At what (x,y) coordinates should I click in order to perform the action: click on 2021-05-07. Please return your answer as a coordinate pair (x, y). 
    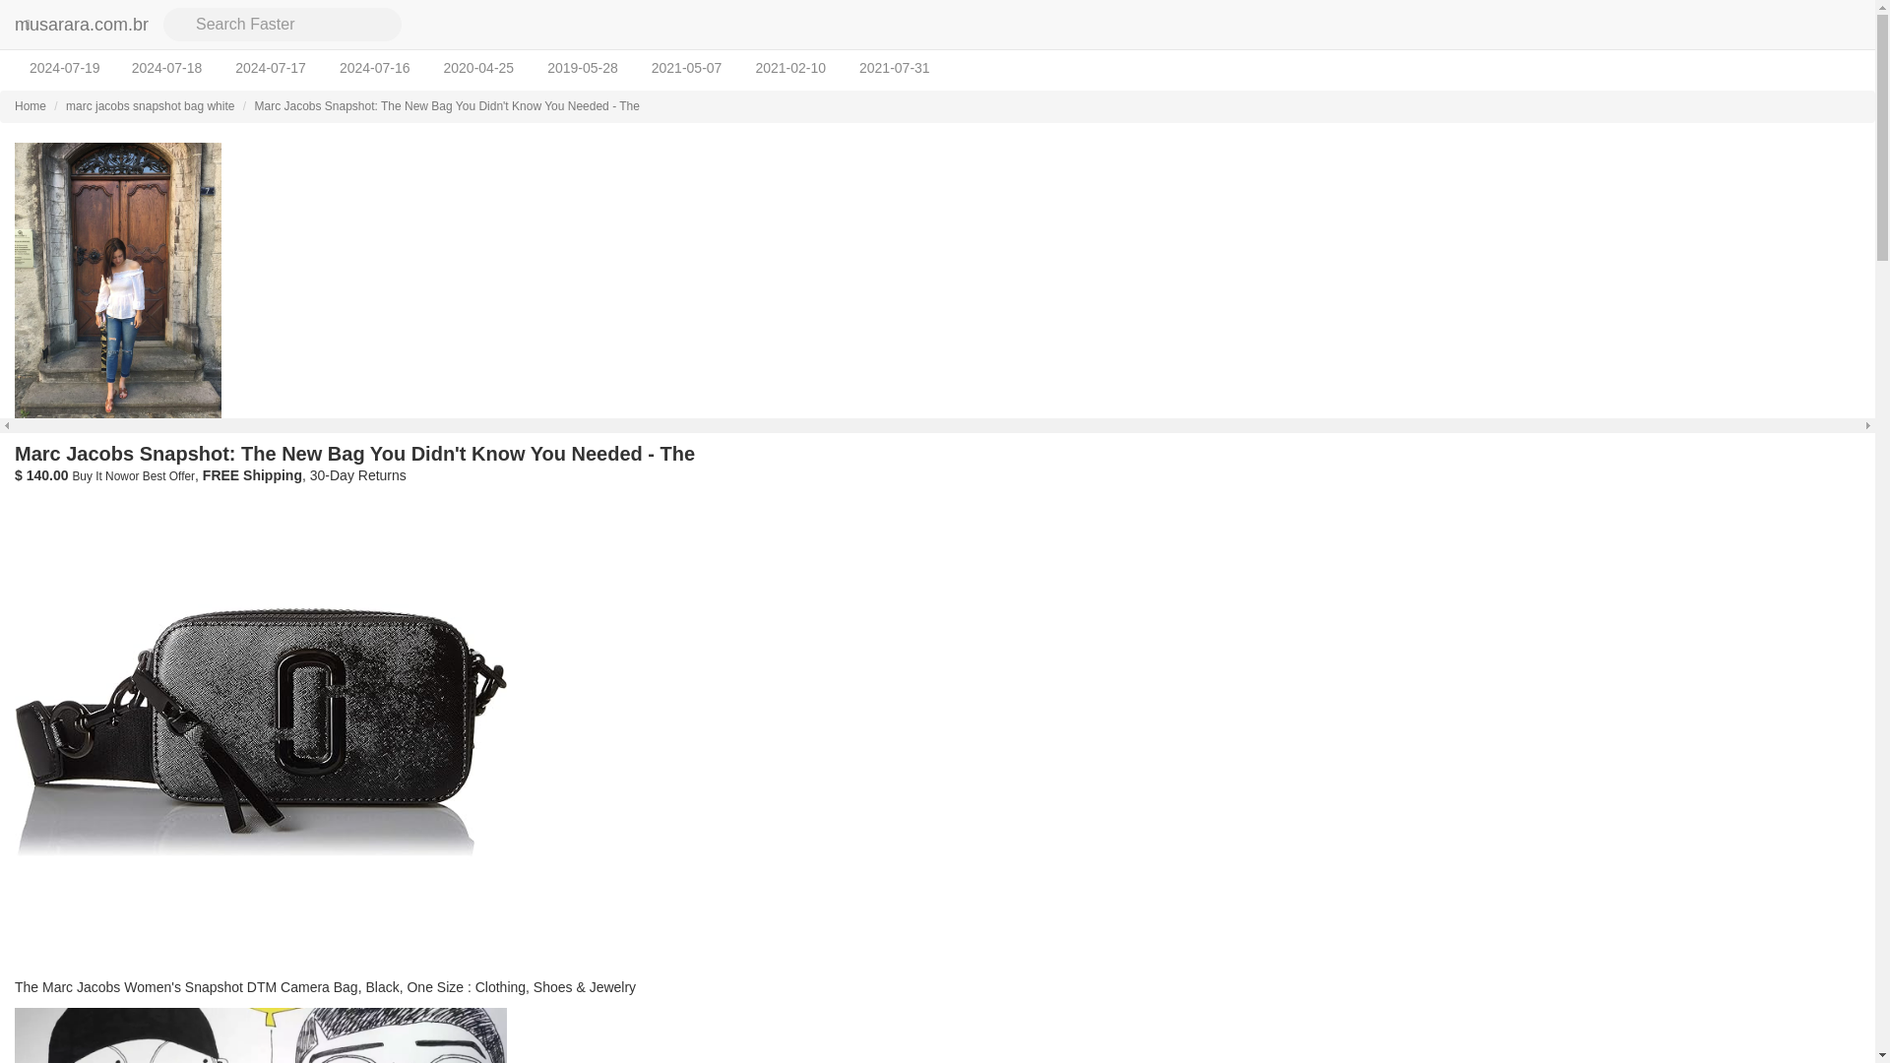
    Looking at the image, I should click on (687, 68).